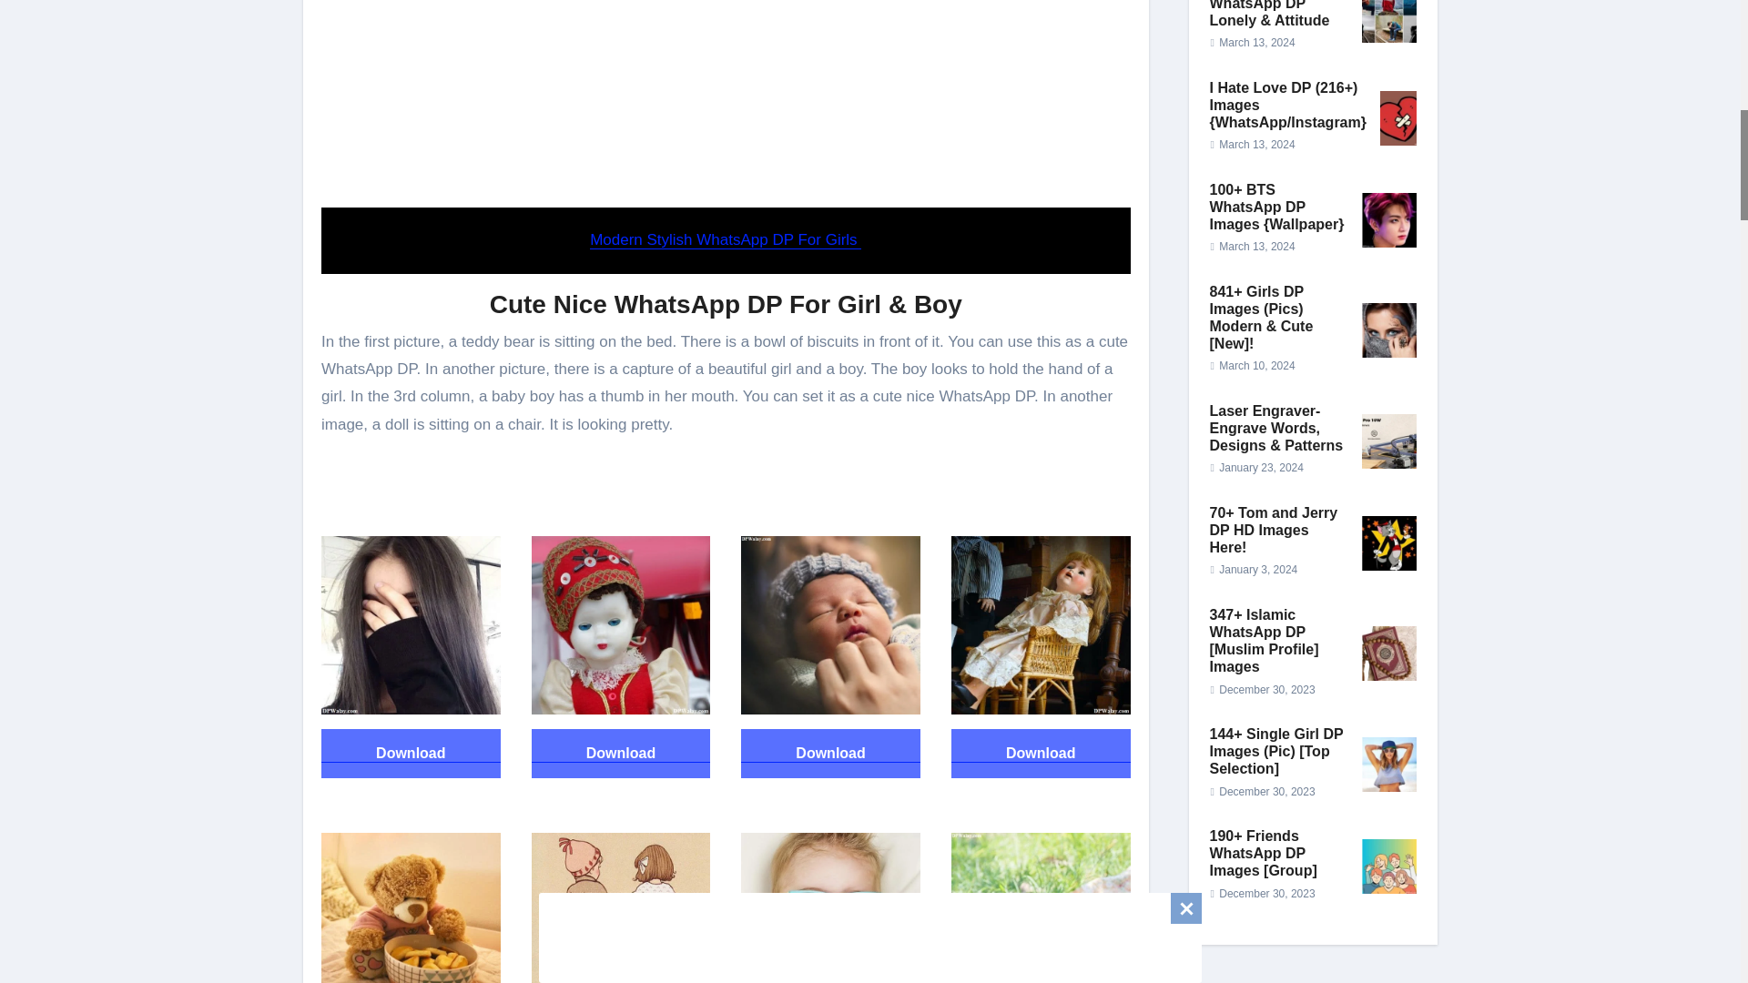  Describe the element at coordinates (621, 754) in the screenshot. I see `Download` at that location.